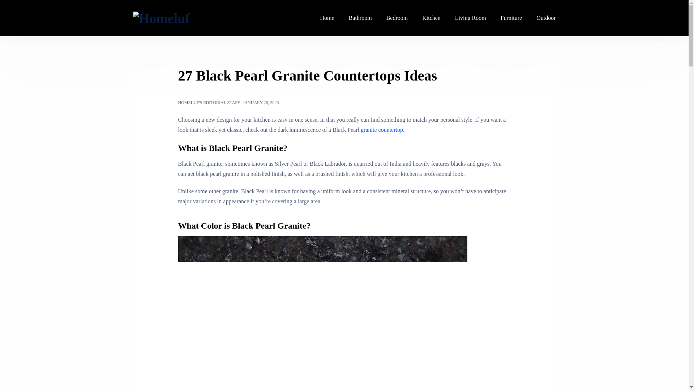 The height and width of the screenshot is (390, 694). What do you see at coordinates (381, 130) in the screenshot?
I see `granite countertop` at bounding box center [381, 130].